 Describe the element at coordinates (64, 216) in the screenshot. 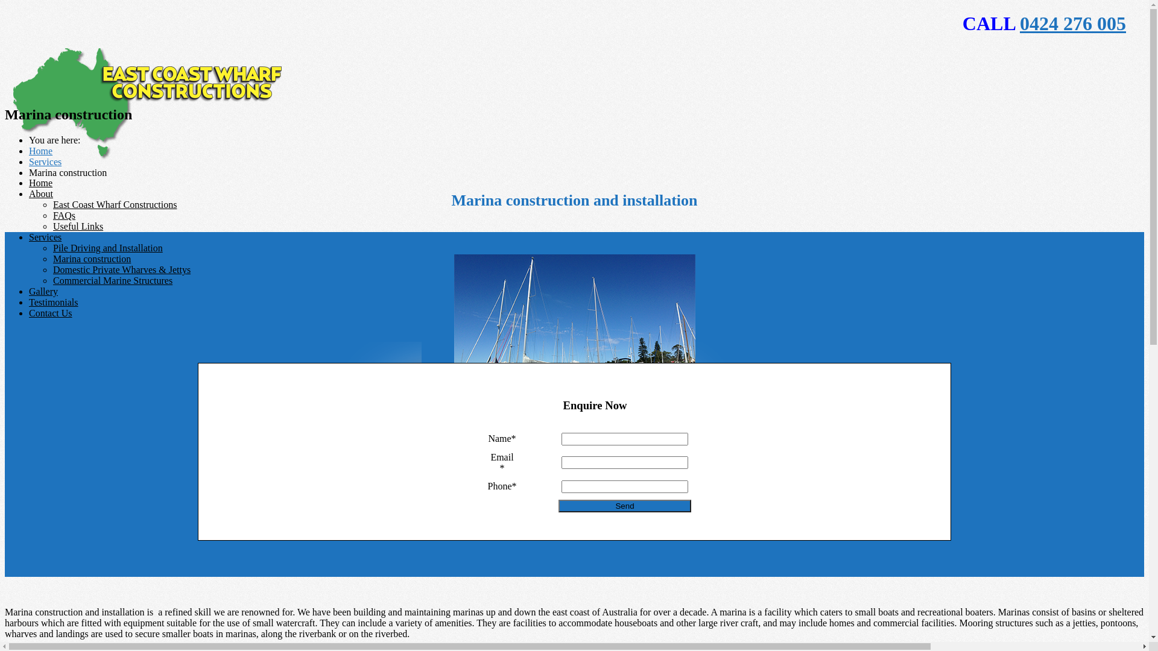

I see `FAQs` at that location.